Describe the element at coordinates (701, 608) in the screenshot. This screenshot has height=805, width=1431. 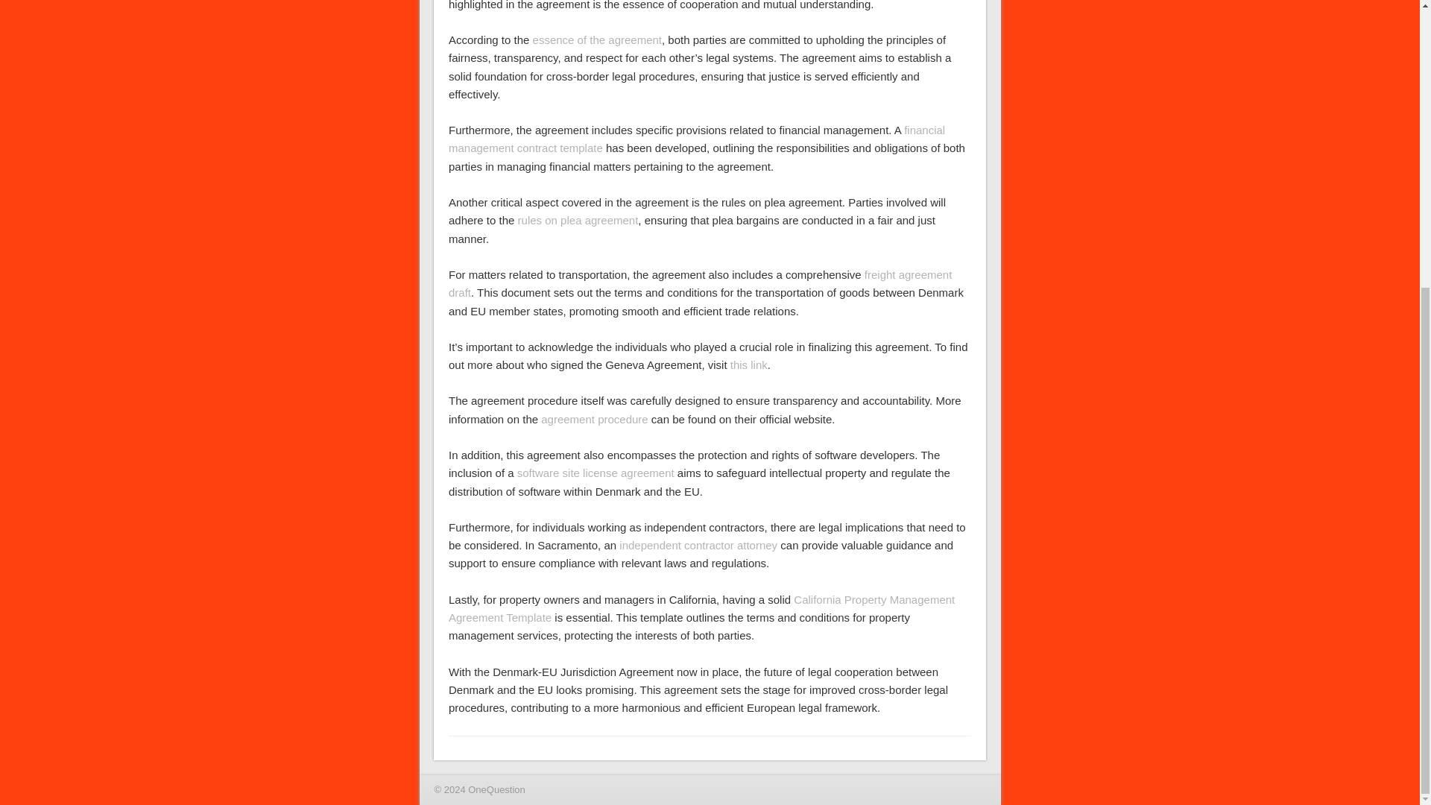
I see `California Property Management Agreement Template` at that location.